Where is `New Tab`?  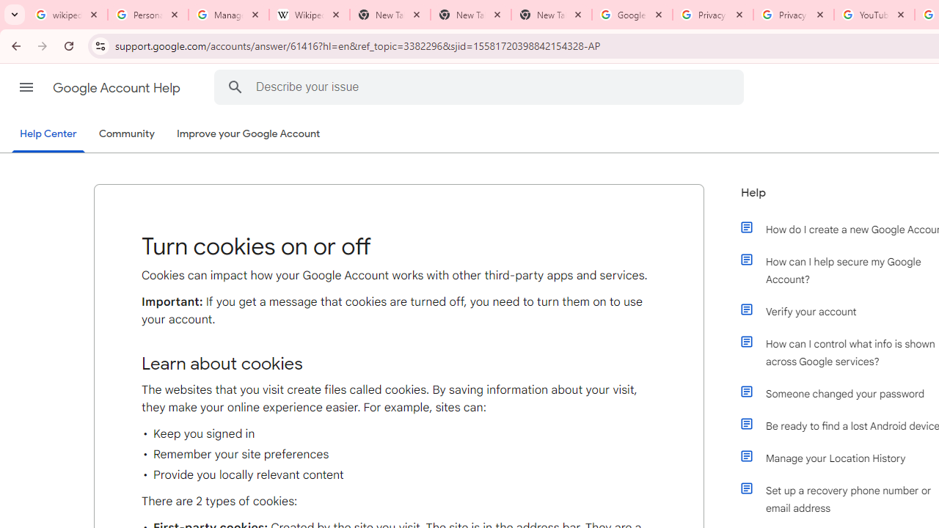 New Tab is located at coordinates (552, 15).